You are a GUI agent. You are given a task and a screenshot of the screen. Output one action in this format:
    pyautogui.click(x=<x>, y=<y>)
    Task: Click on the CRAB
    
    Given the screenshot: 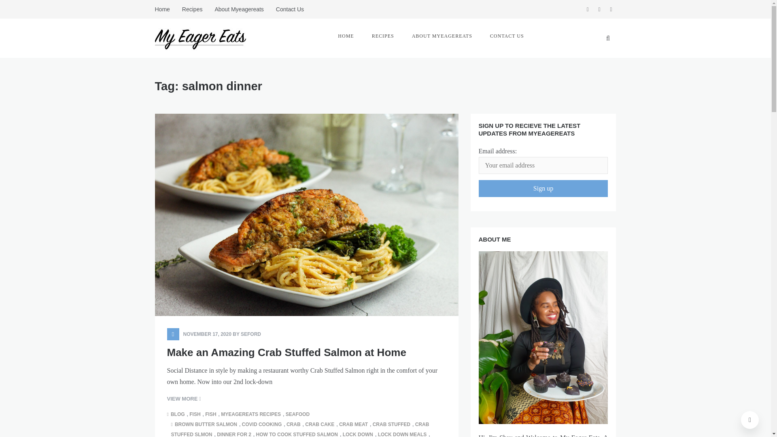 What is the action you would take?
    pyautogui.click(x=295, y=424)
    